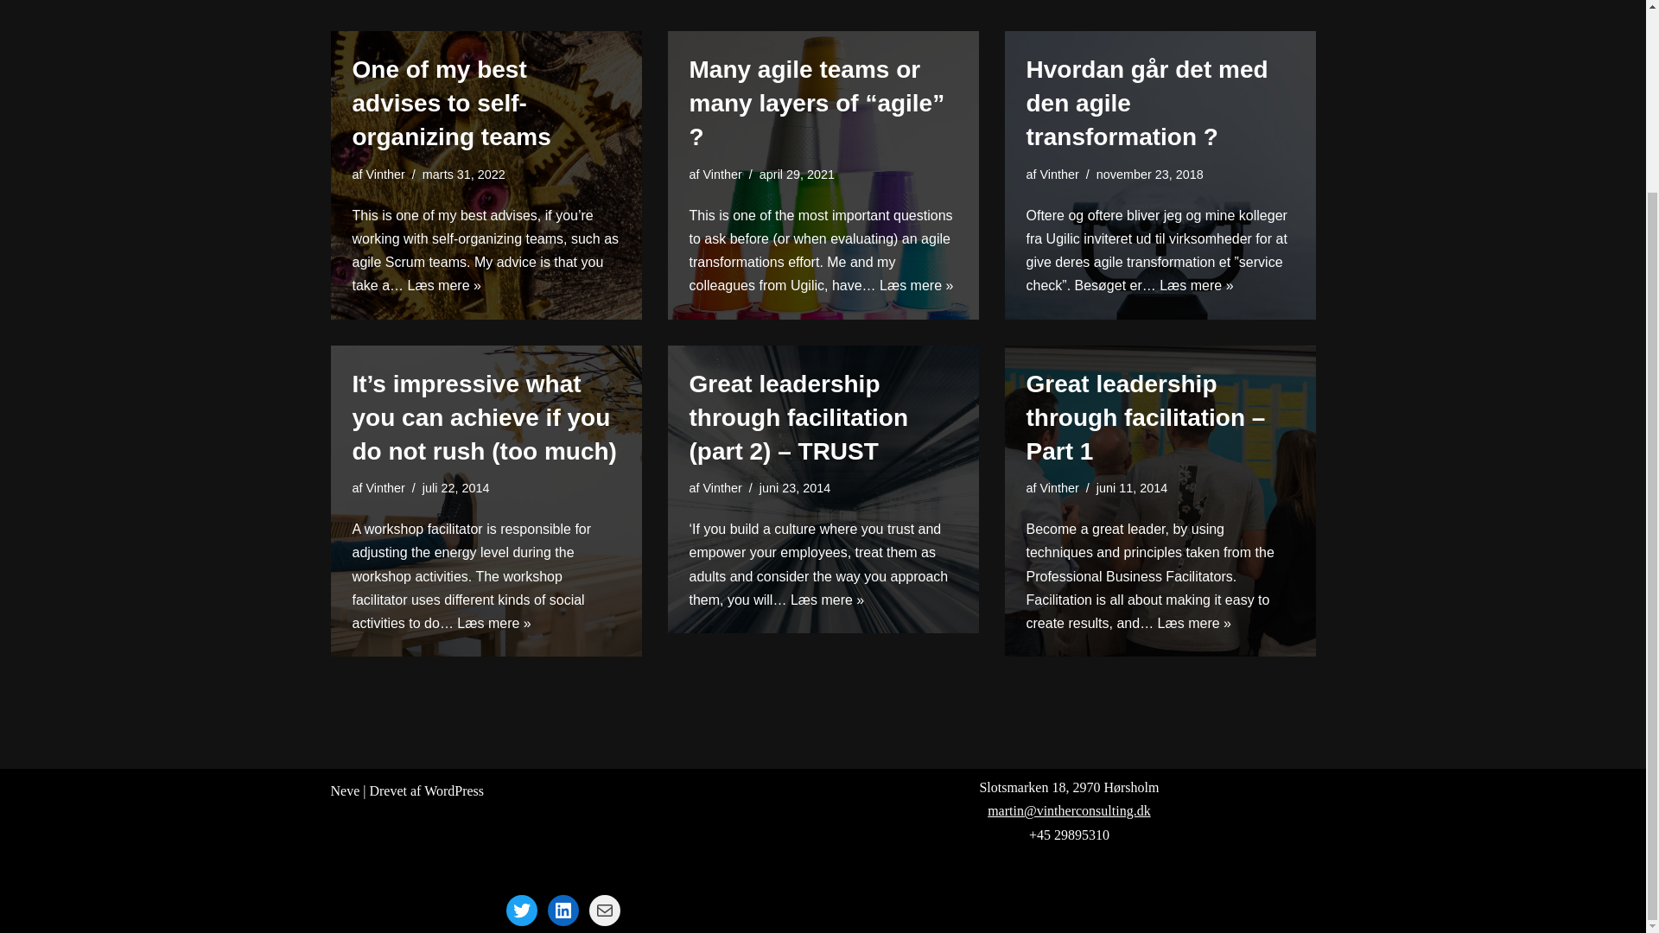 This screenshot has height=933, width=1659. Describe the element at coordinates (385, 175) in the screenshot. I see `Vinther` at that location.